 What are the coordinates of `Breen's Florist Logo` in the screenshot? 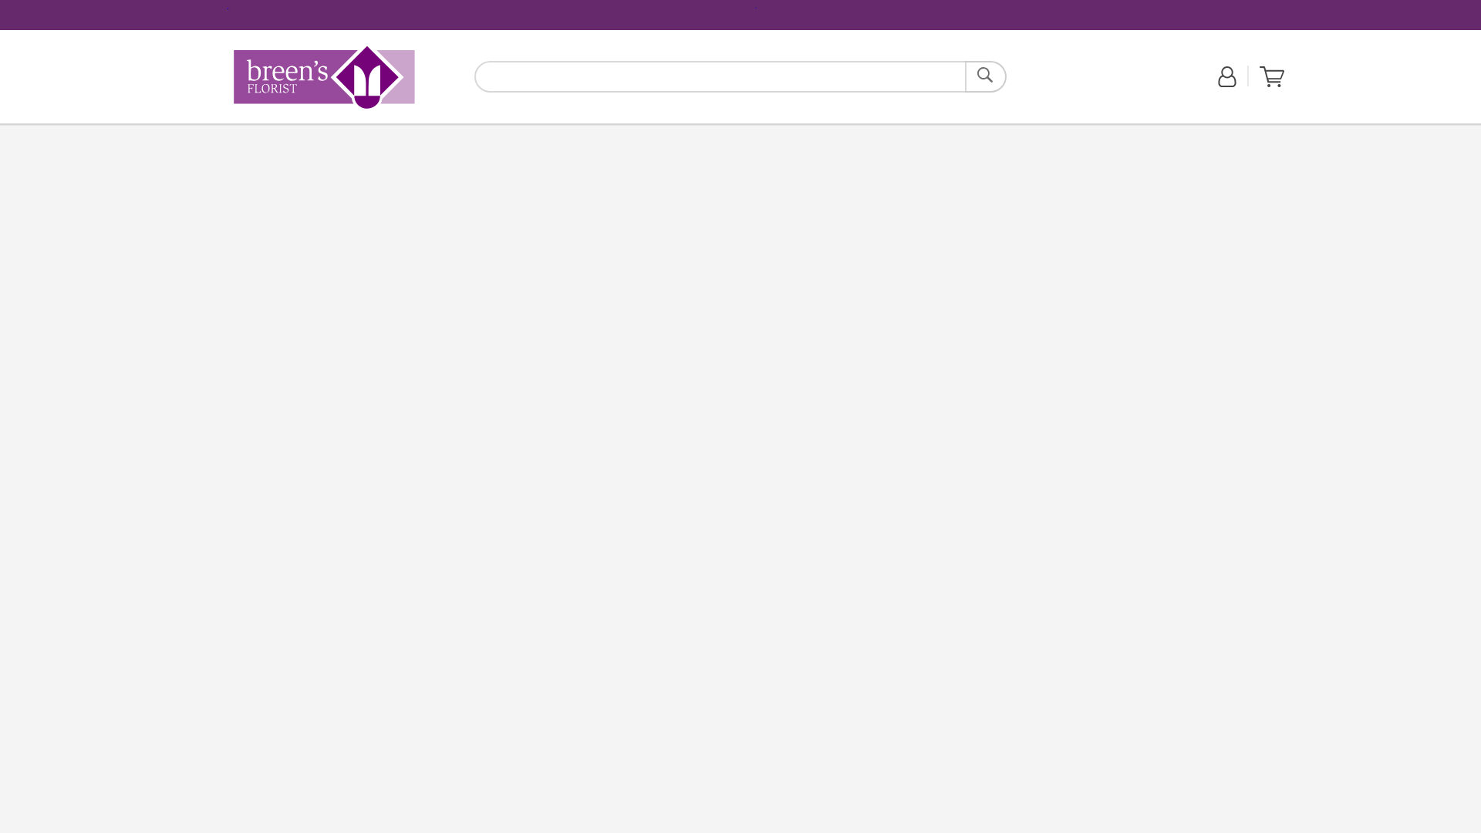 It's located at (501, 133).